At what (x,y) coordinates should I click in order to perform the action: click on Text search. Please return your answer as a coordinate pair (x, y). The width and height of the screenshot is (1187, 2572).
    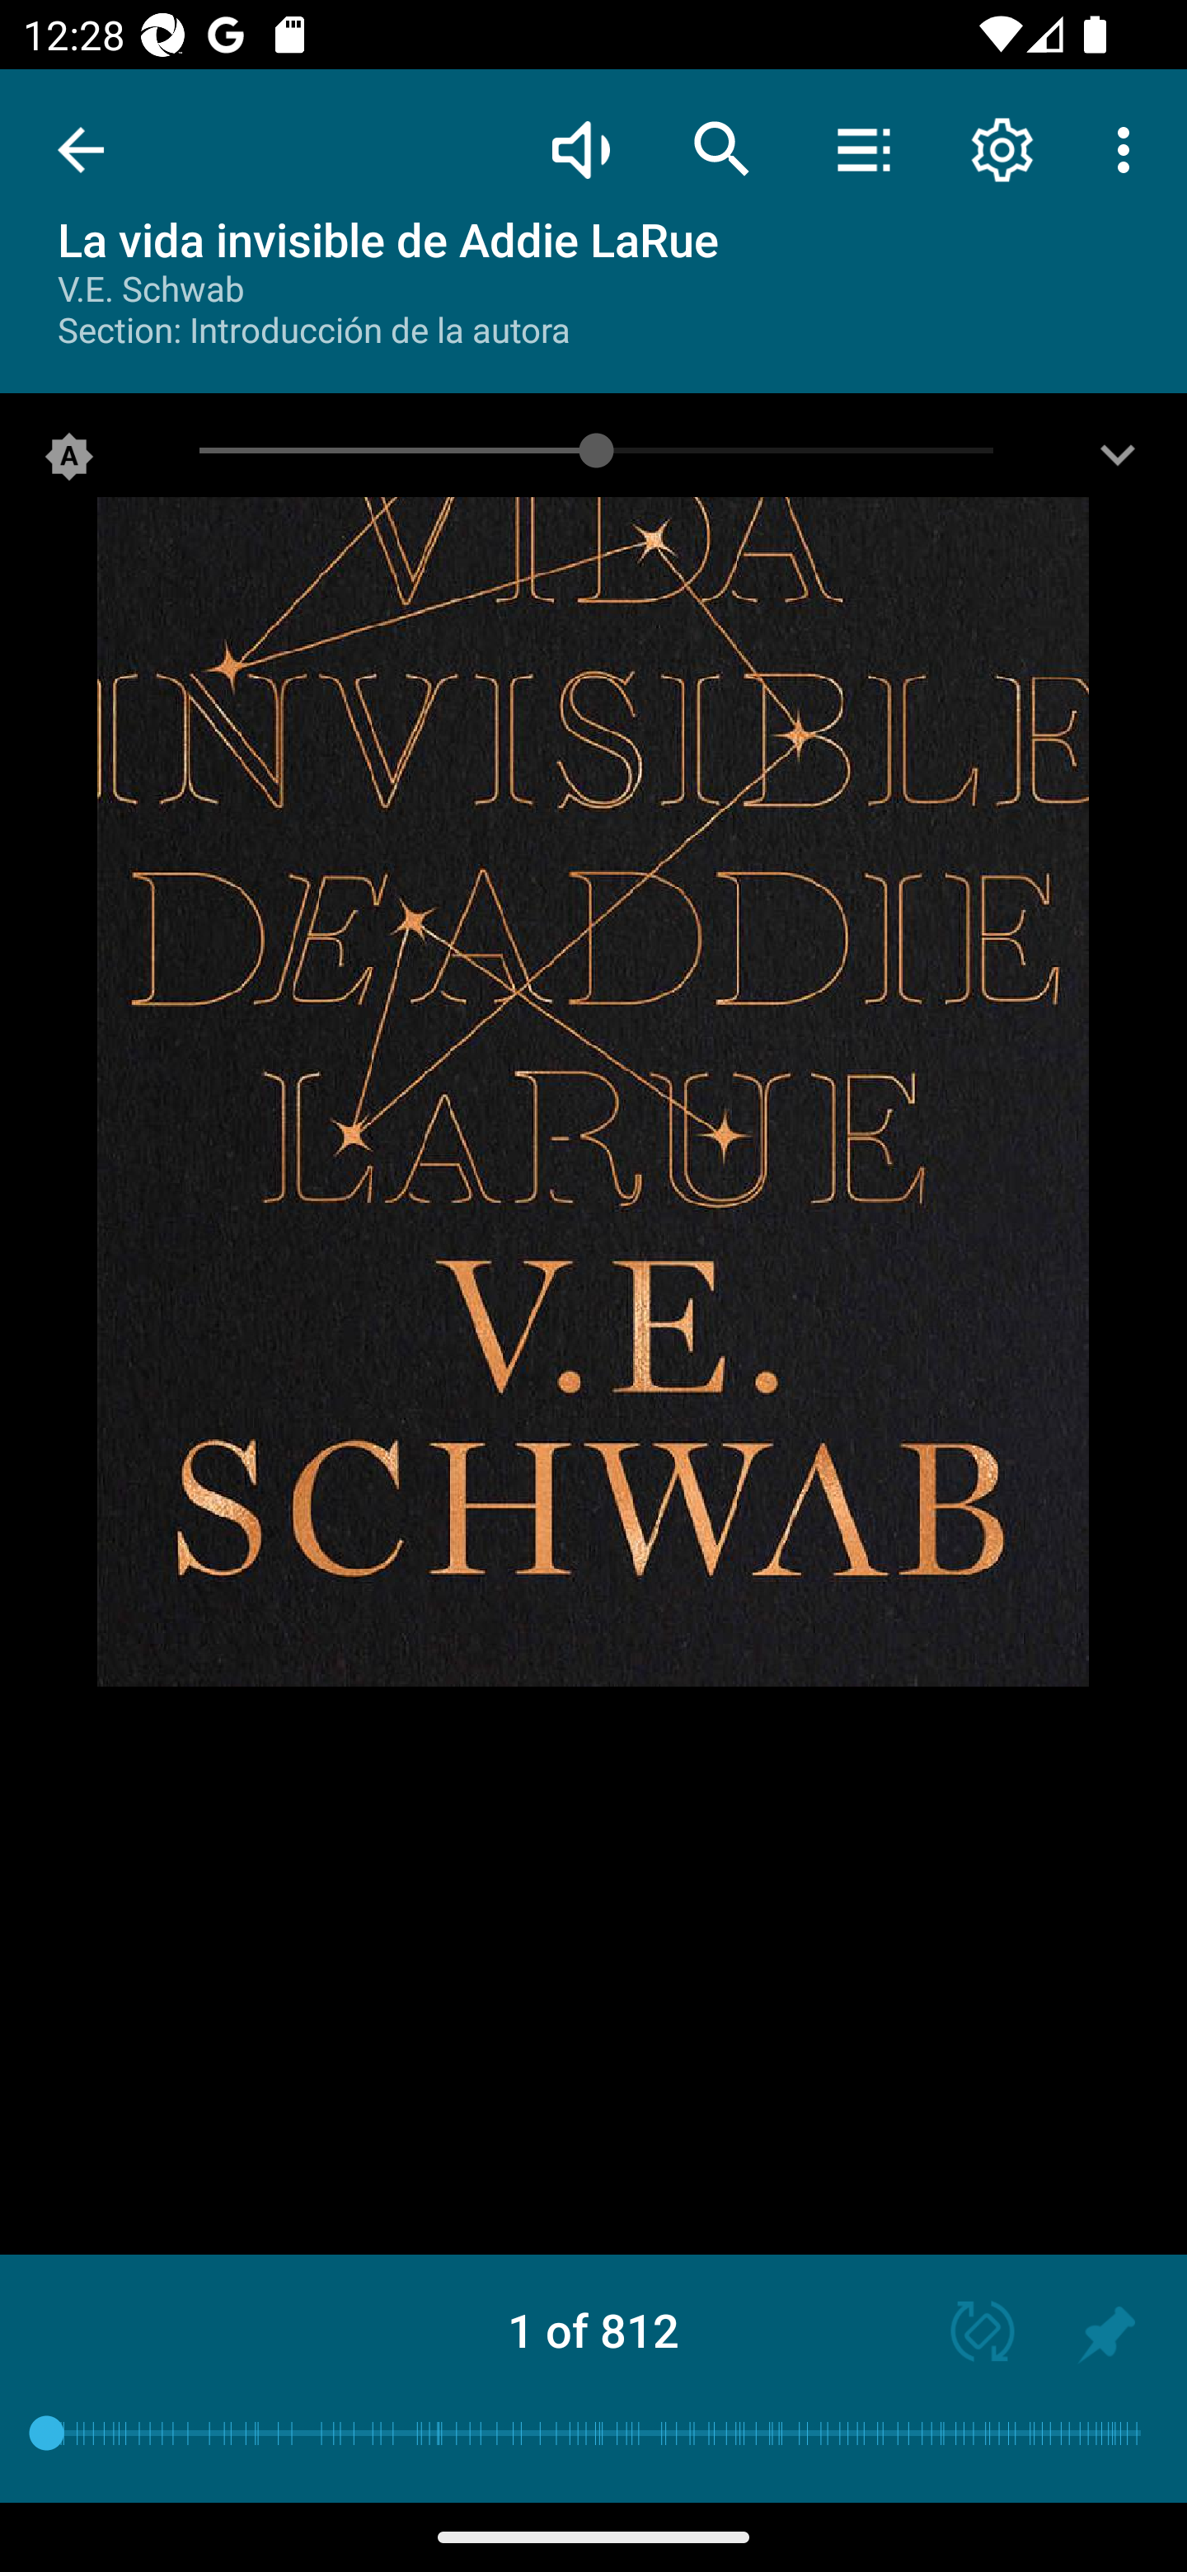
    Looking at the image, I should click on (722, 148).